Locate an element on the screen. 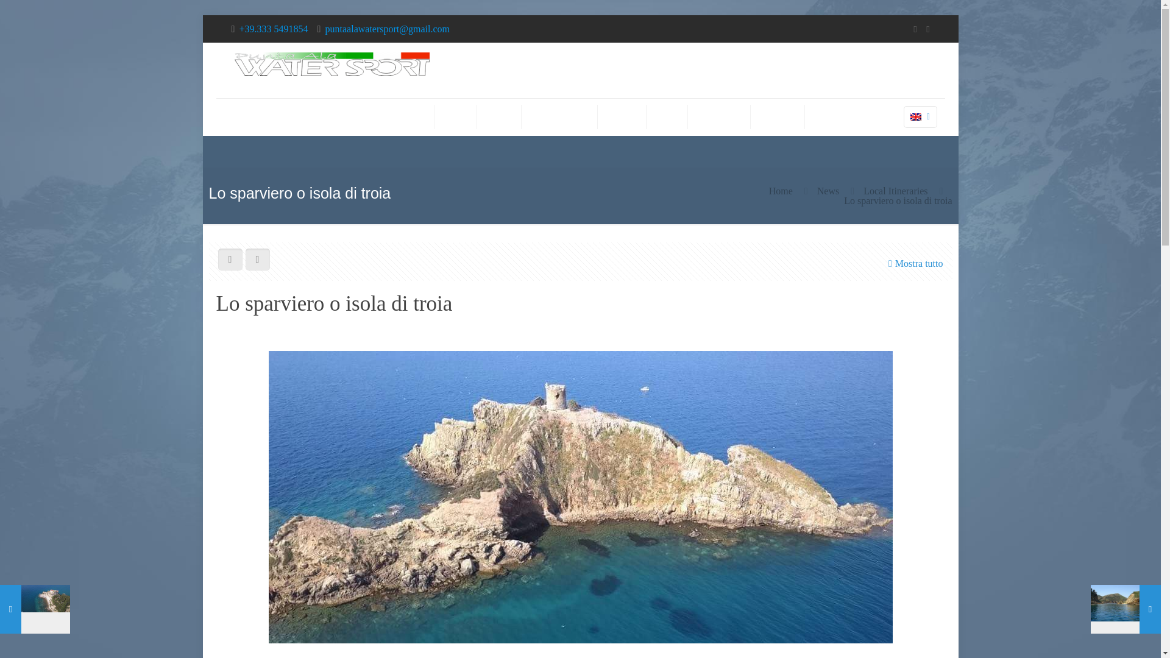  WhatsApp is located at coordinates (915, 29).